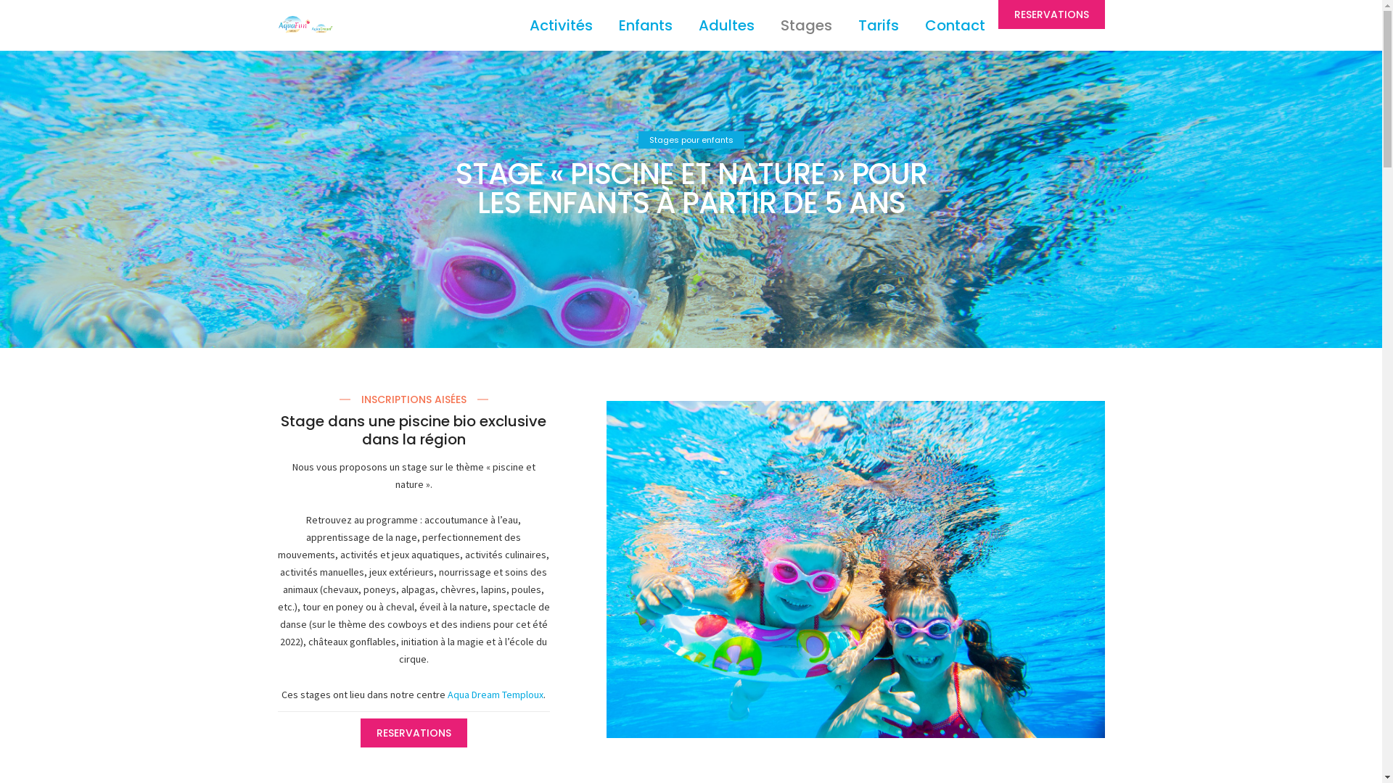  I want to click on Aqua Fun Meux, so click(305, 27).